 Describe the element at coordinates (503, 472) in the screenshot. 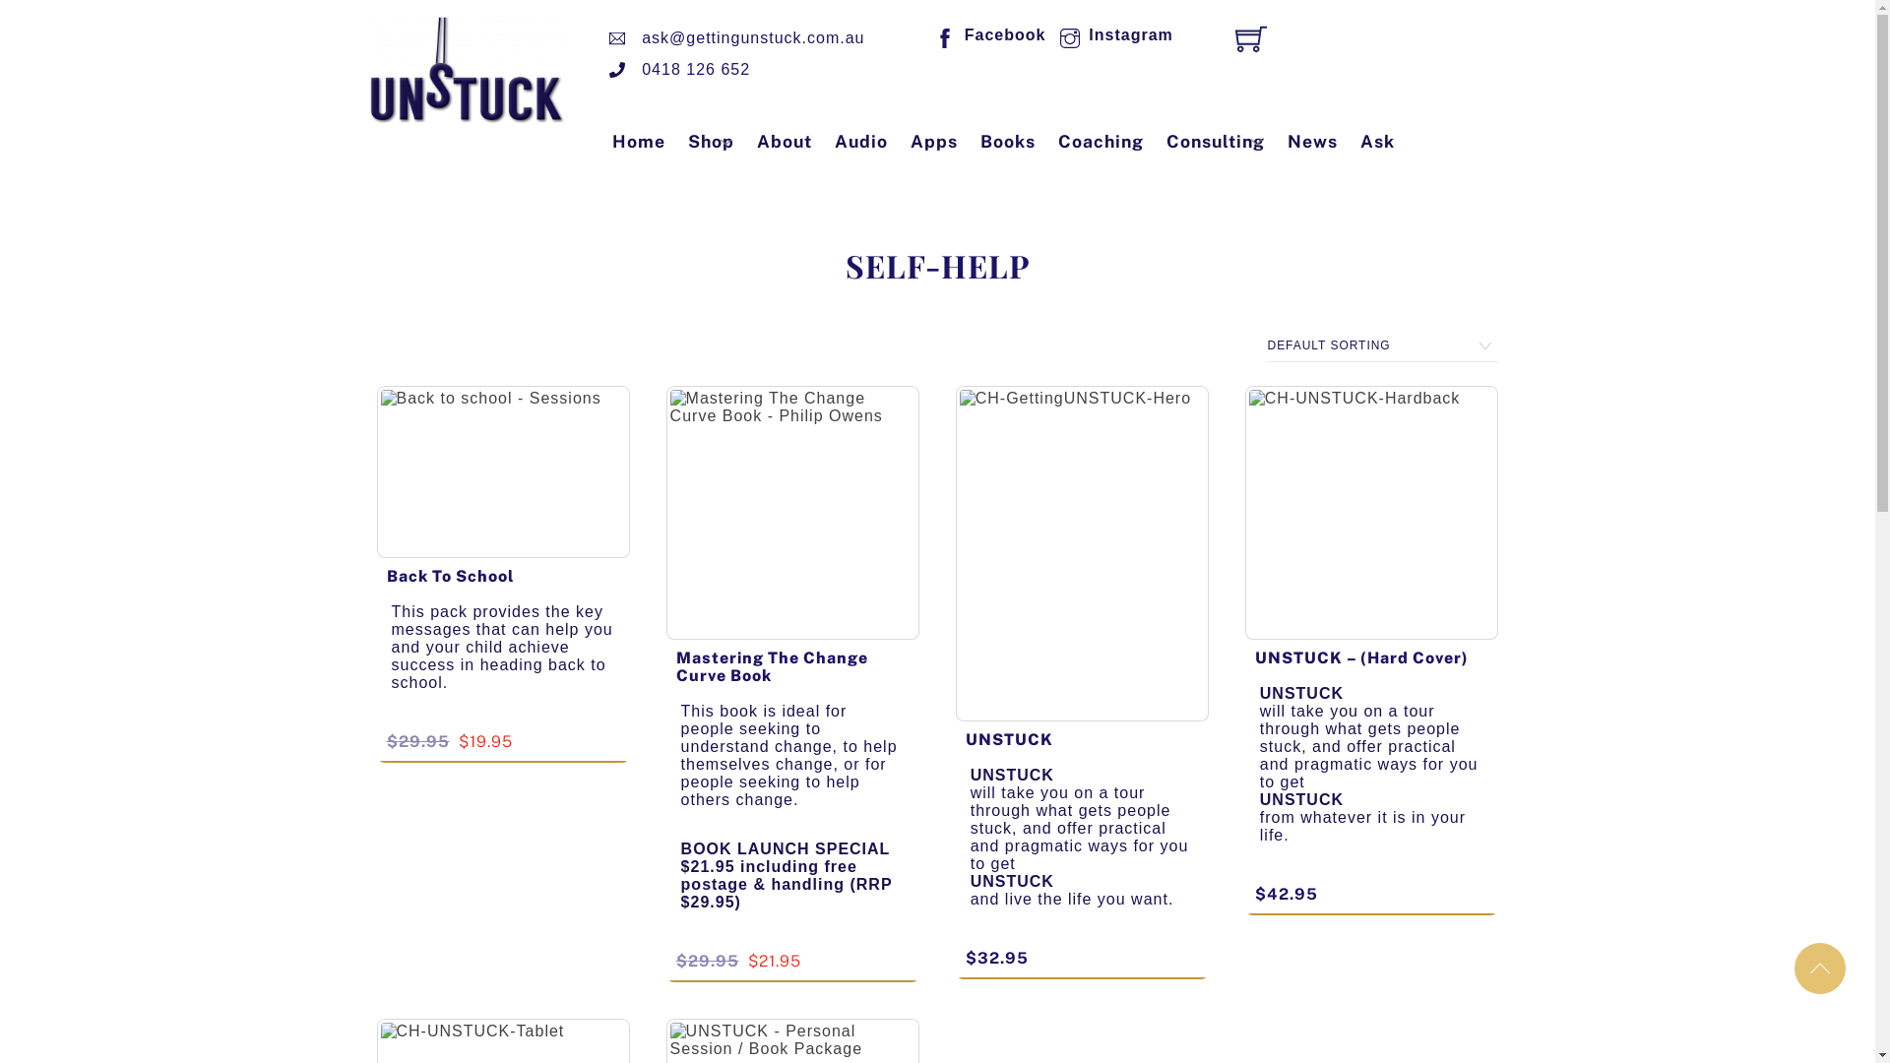

I see `Back to school - Sessions` at that location.